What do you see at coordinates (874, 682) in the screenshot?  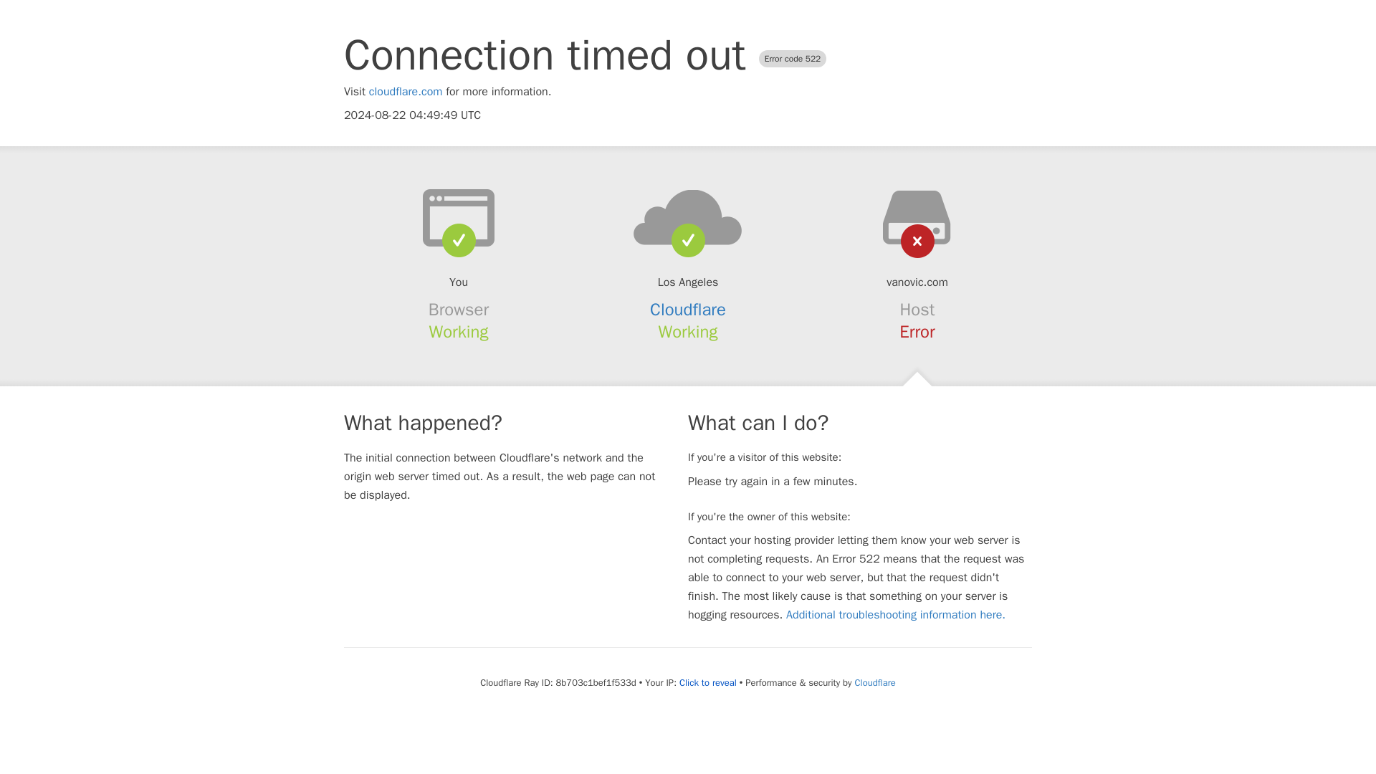 I see `Cloudflare` at bounding box center [874, 682].